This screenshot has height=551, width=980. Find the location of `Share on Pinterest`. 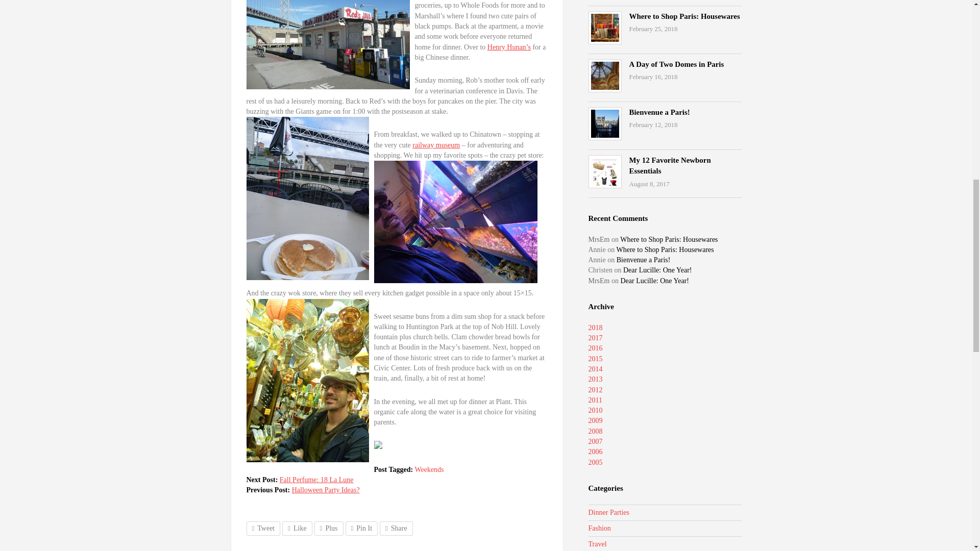

Share on Pinterest is located at coordinates (361, 528).